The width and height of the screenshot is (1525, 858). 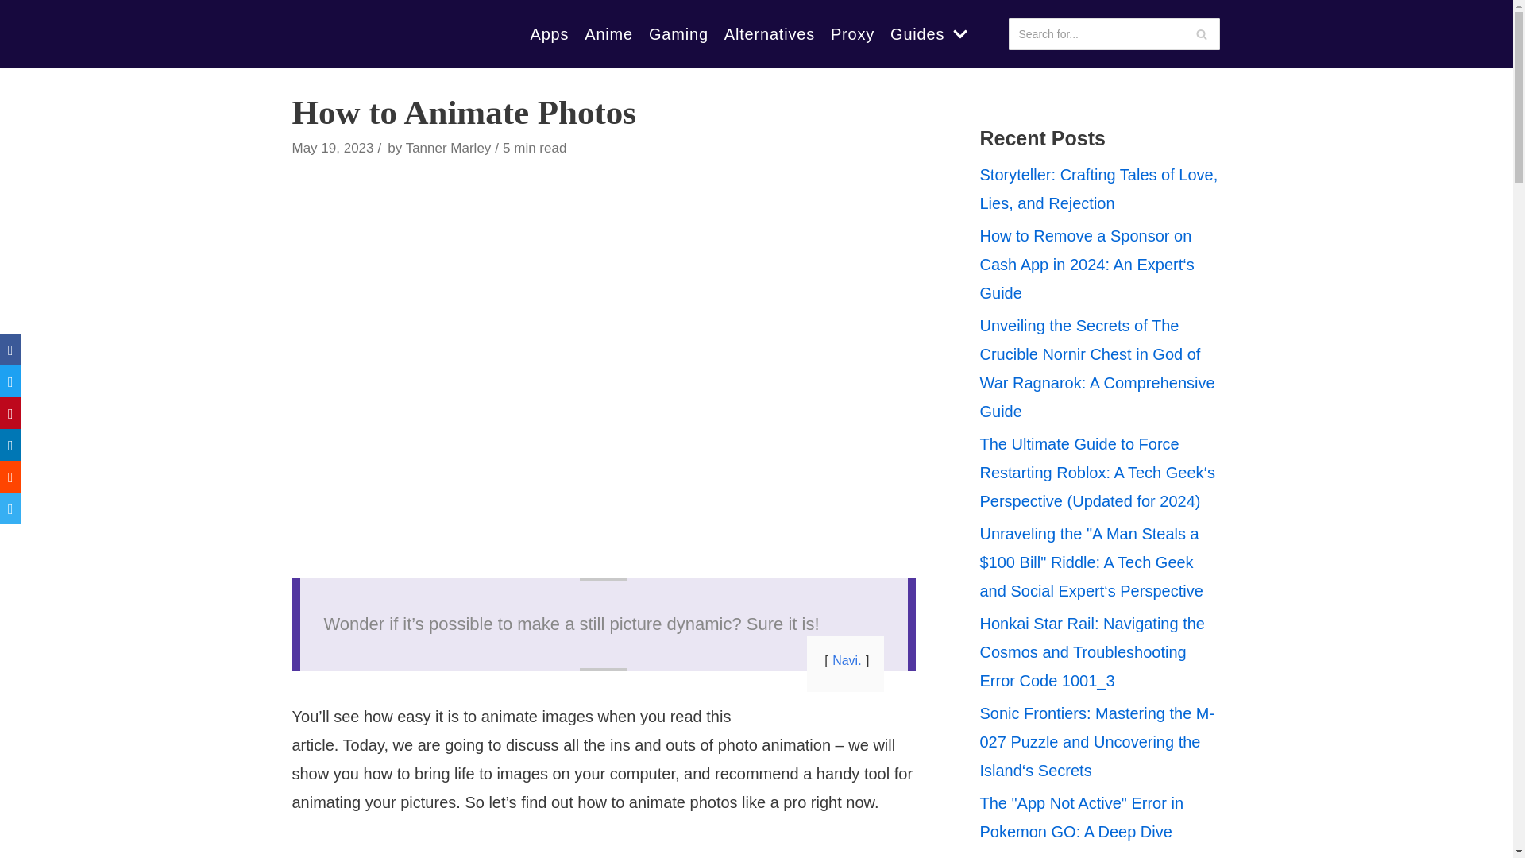 What do you see at coordinates (678, 34) in the screenshot?
I see `Gaming` at bounding box center [678, 34].